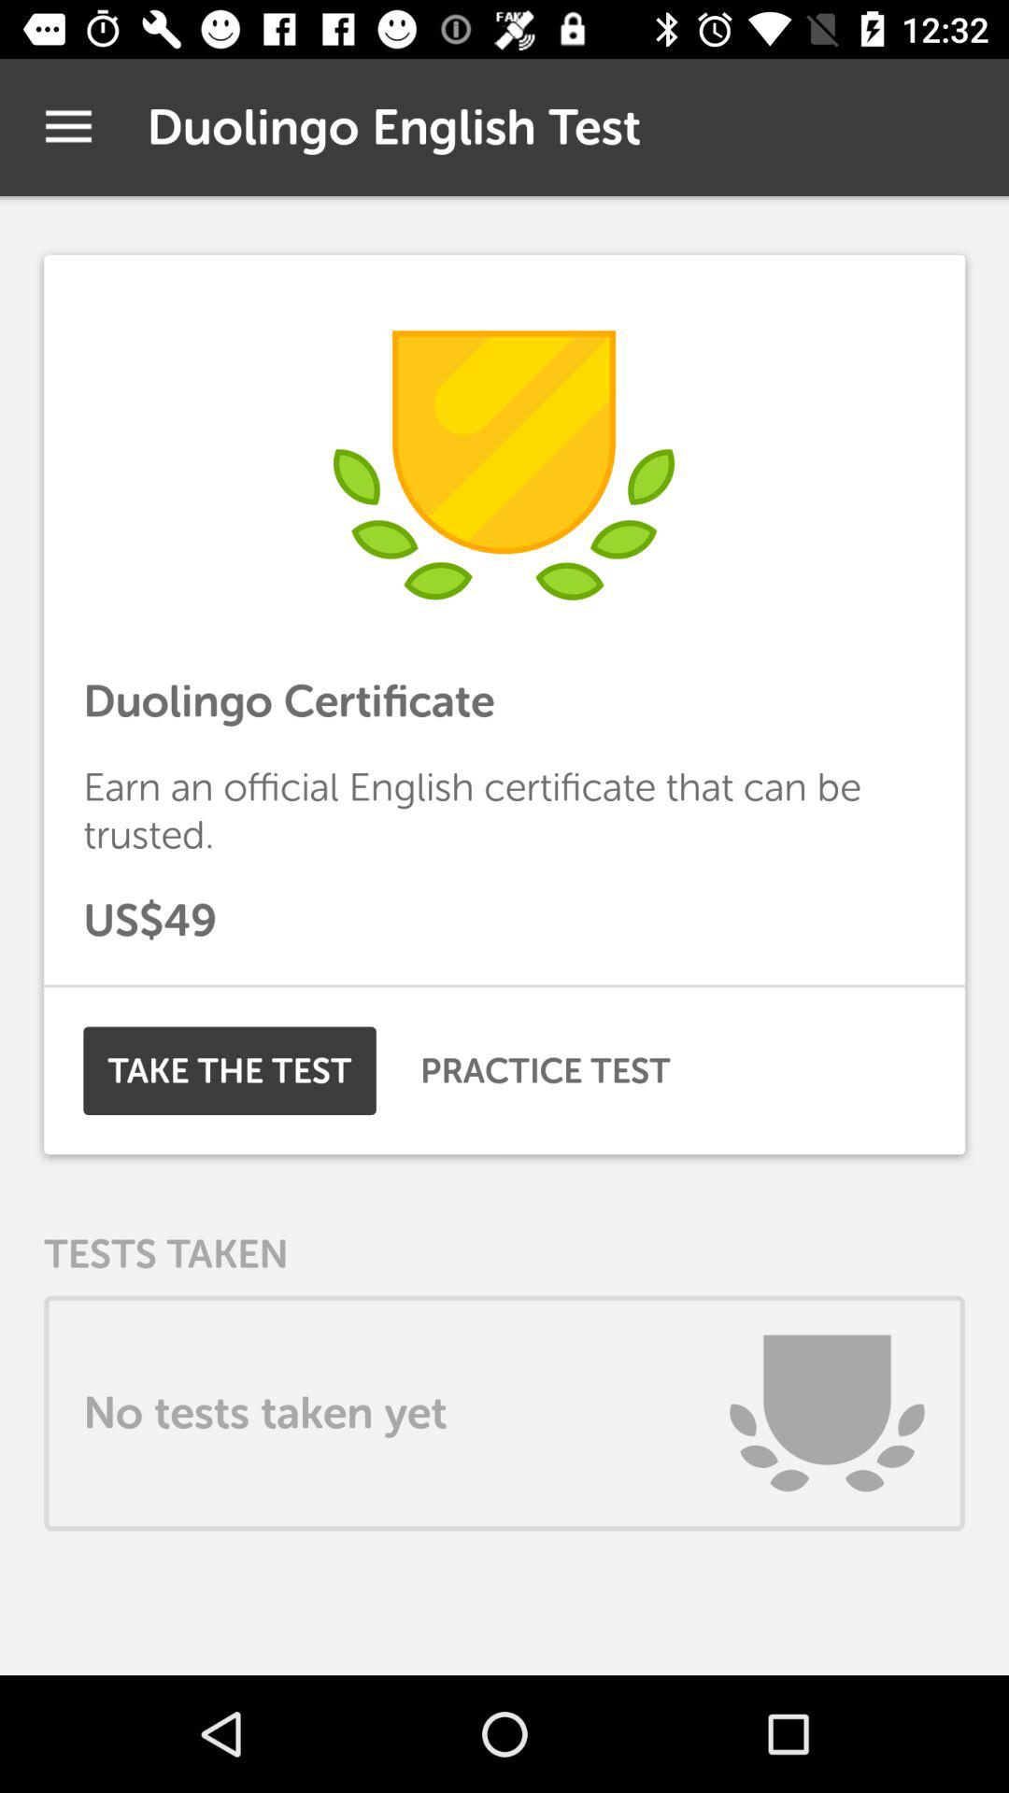  What do you see at coordinates (69, 127) in the screenshot?
I see `menu` at bounding box center [69, 127].